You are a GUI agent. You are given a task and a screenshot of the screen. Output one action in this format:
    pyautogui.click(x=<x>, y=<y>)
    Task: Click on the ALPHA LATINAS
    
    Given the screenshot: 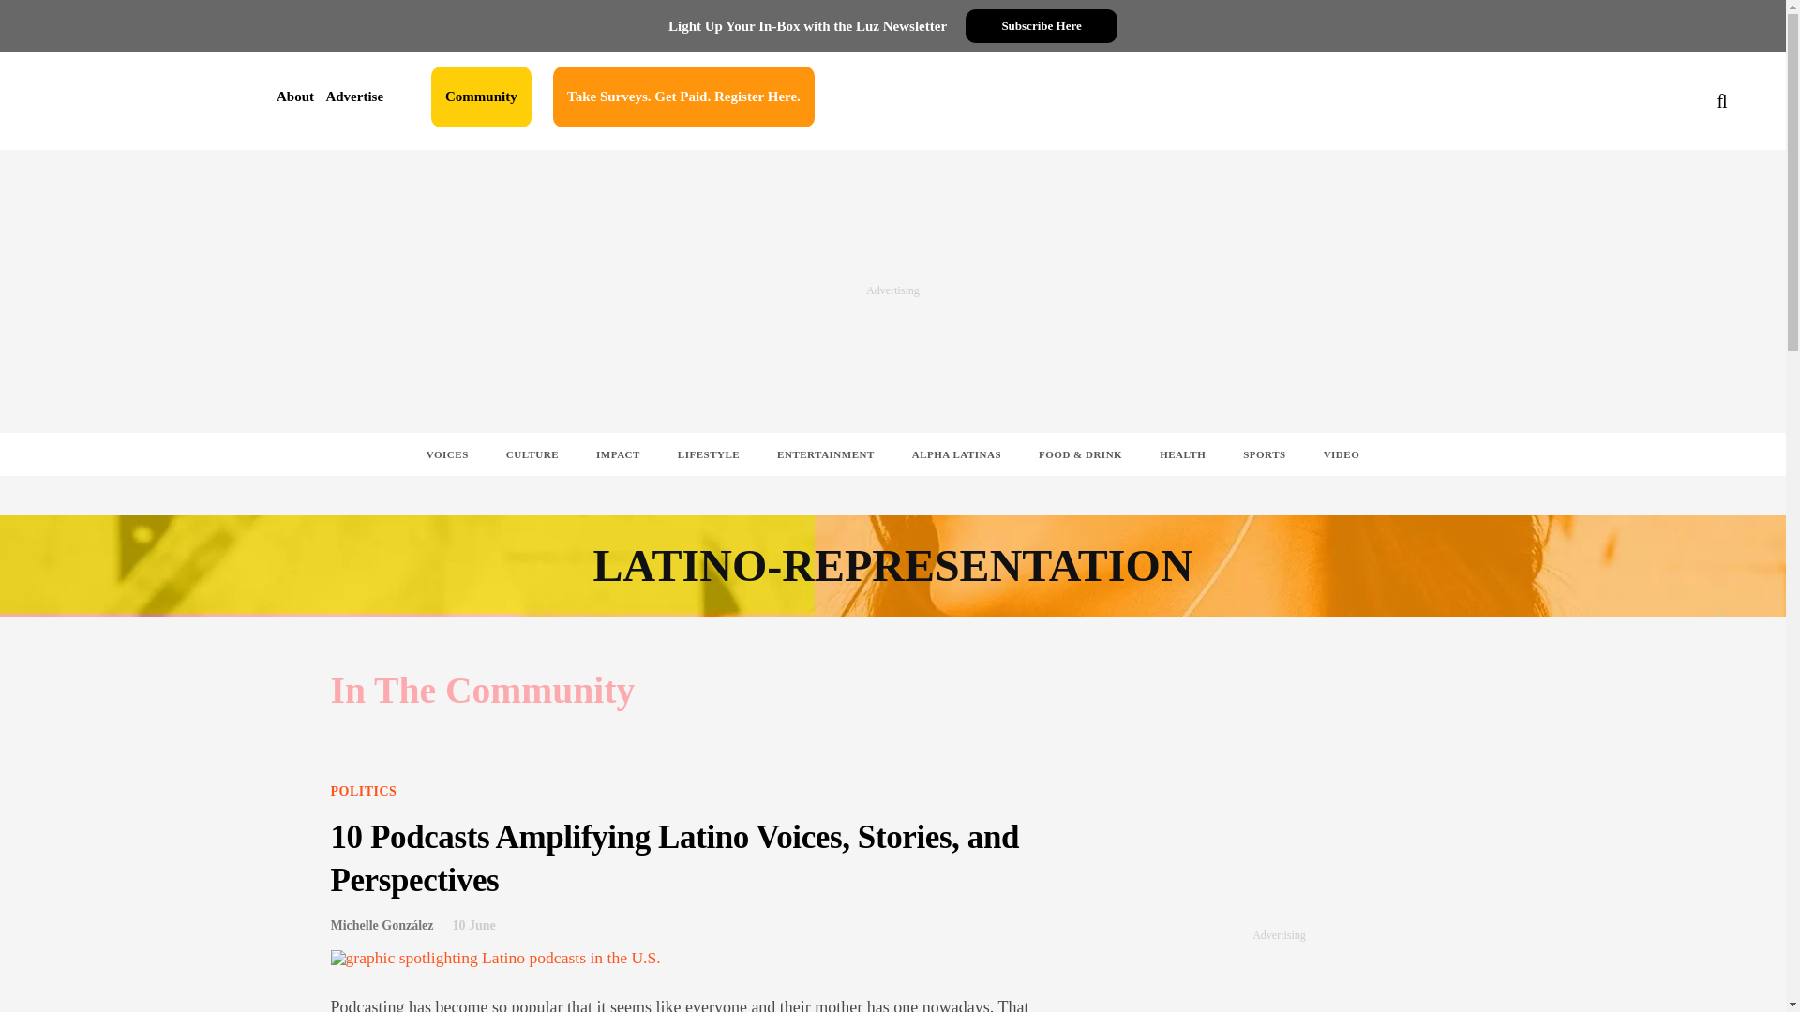 What is the action you would take?
    pyautogui.click(x=956, y=454)
    